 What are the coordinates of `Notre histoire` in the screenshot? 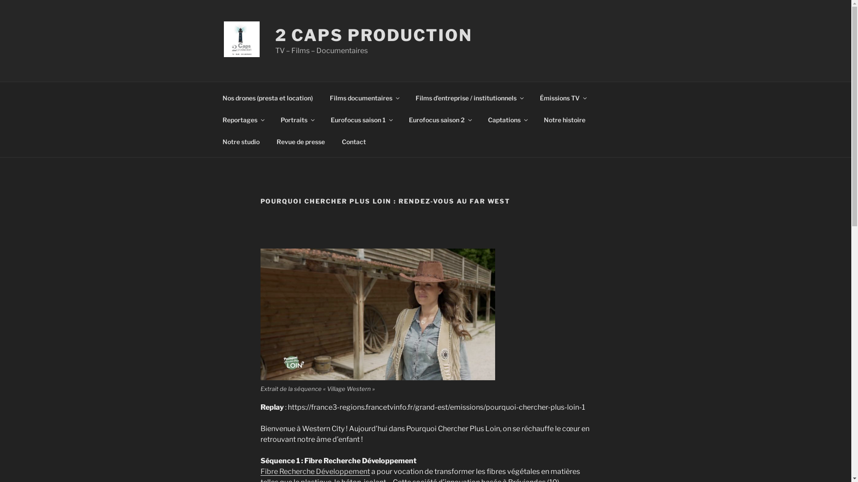 It's located at (565, 120).